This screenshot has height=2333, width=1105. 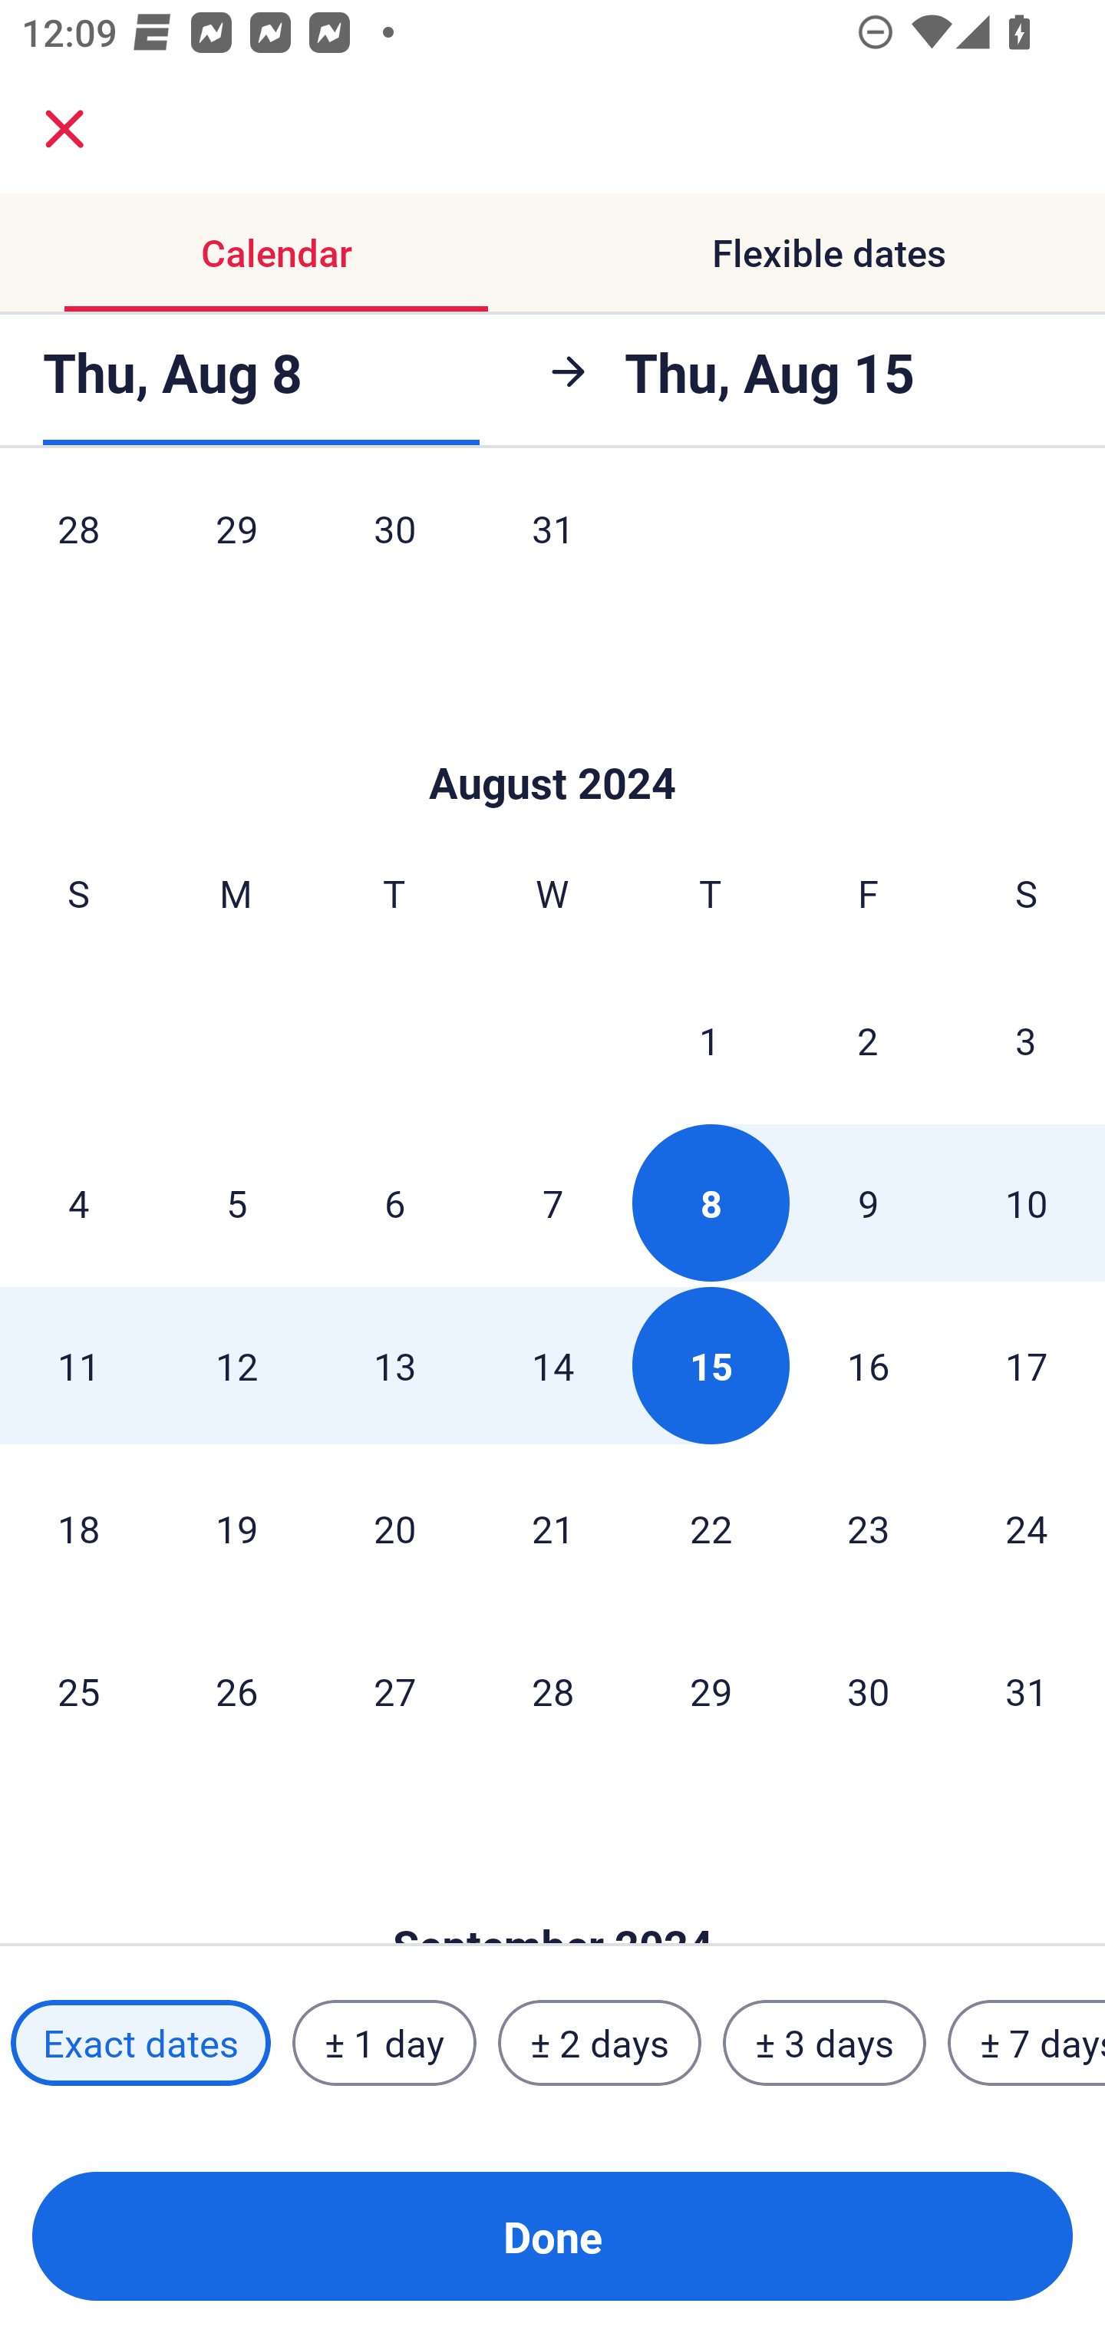 What do you see at coordinates (236, 549) in the screenshot?
I see `29 Monday, July 29, 2024` at bounding box center [236, 549].